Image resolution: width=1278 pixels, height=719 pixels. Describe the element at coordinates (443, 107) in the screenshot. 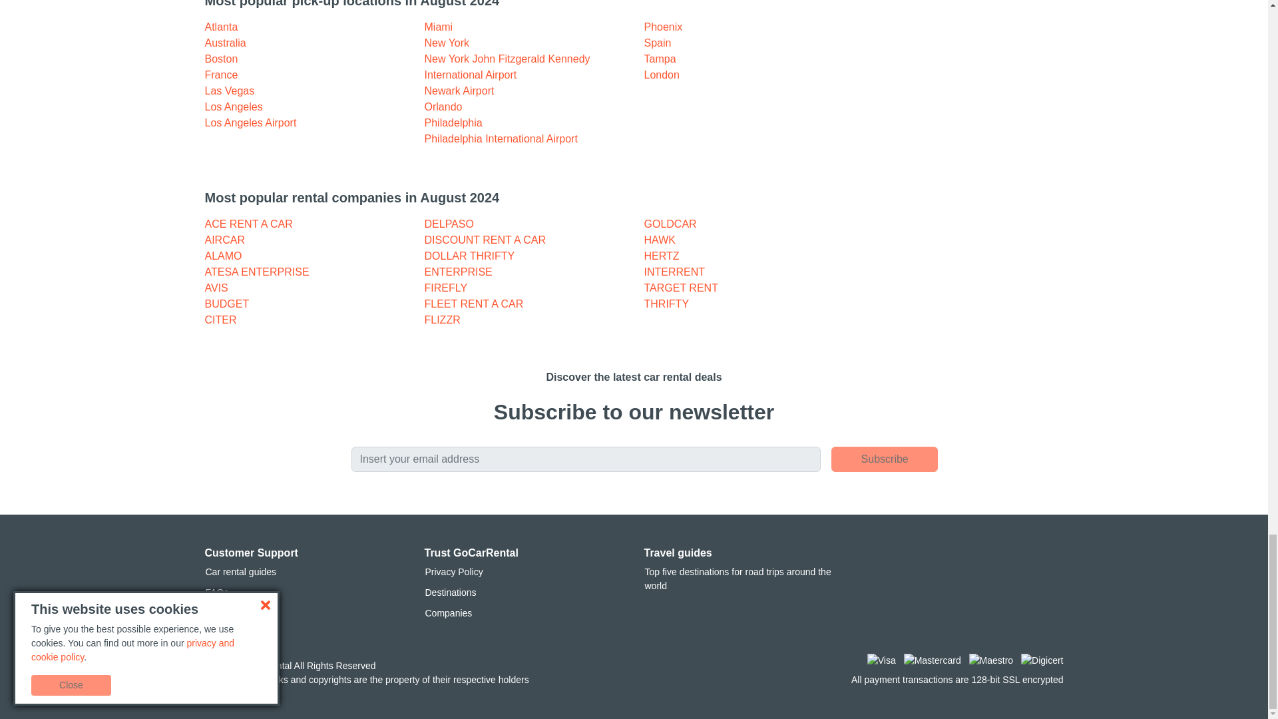

I see `Orlando` at that location.